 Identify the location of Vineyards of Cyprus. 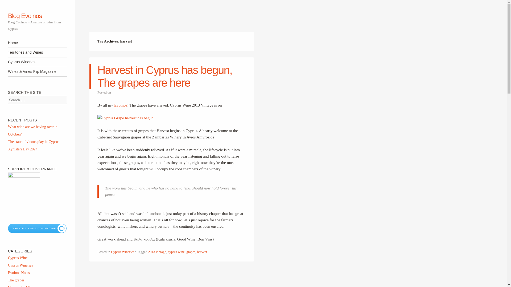
(23, 286).